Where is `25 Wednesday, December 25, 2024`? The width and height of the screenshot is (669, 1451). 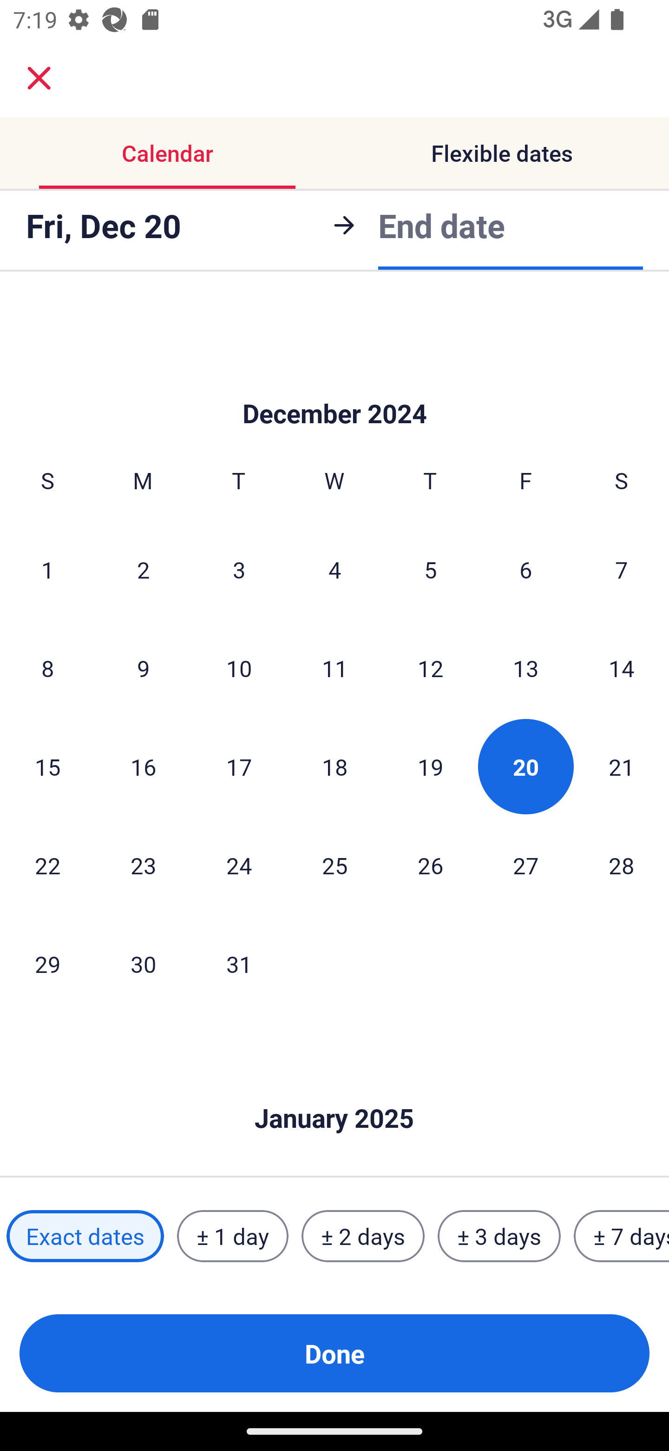
25 Wednesday, December 25, 2024 is located at coordinates (334, 865).